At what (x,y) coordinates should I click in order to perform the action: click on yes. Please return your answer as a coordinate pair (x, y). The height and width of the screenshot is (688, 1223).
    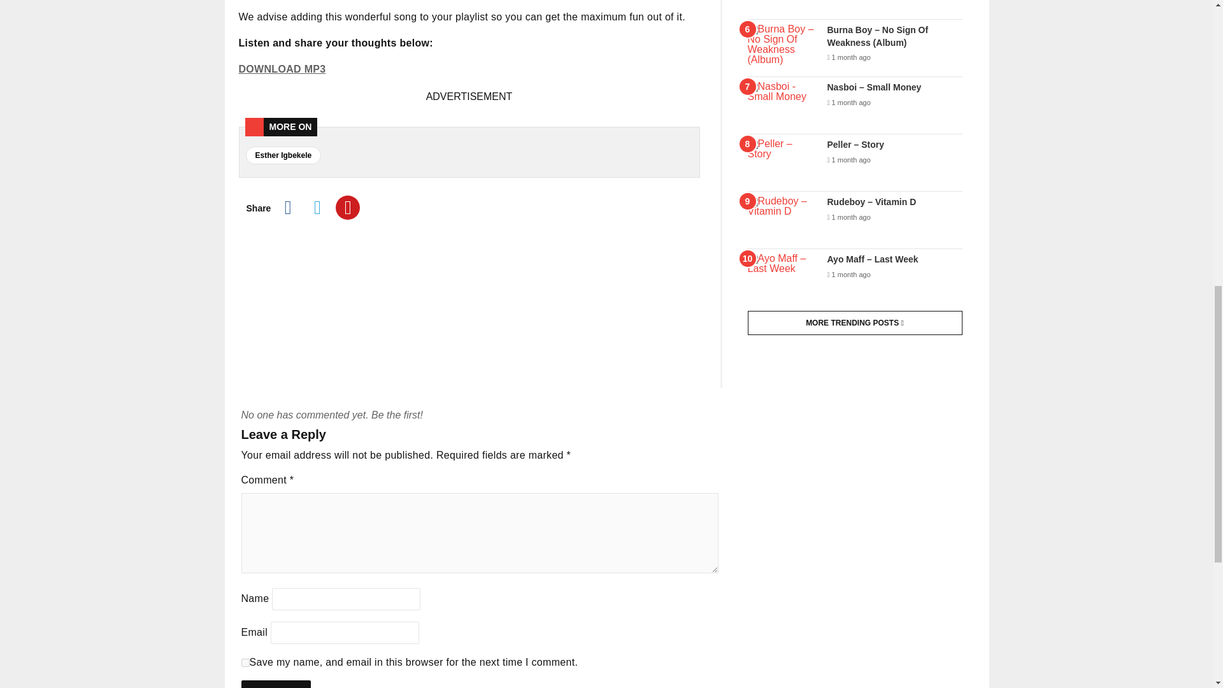
    Looking at the image, I should click on (245, 663).